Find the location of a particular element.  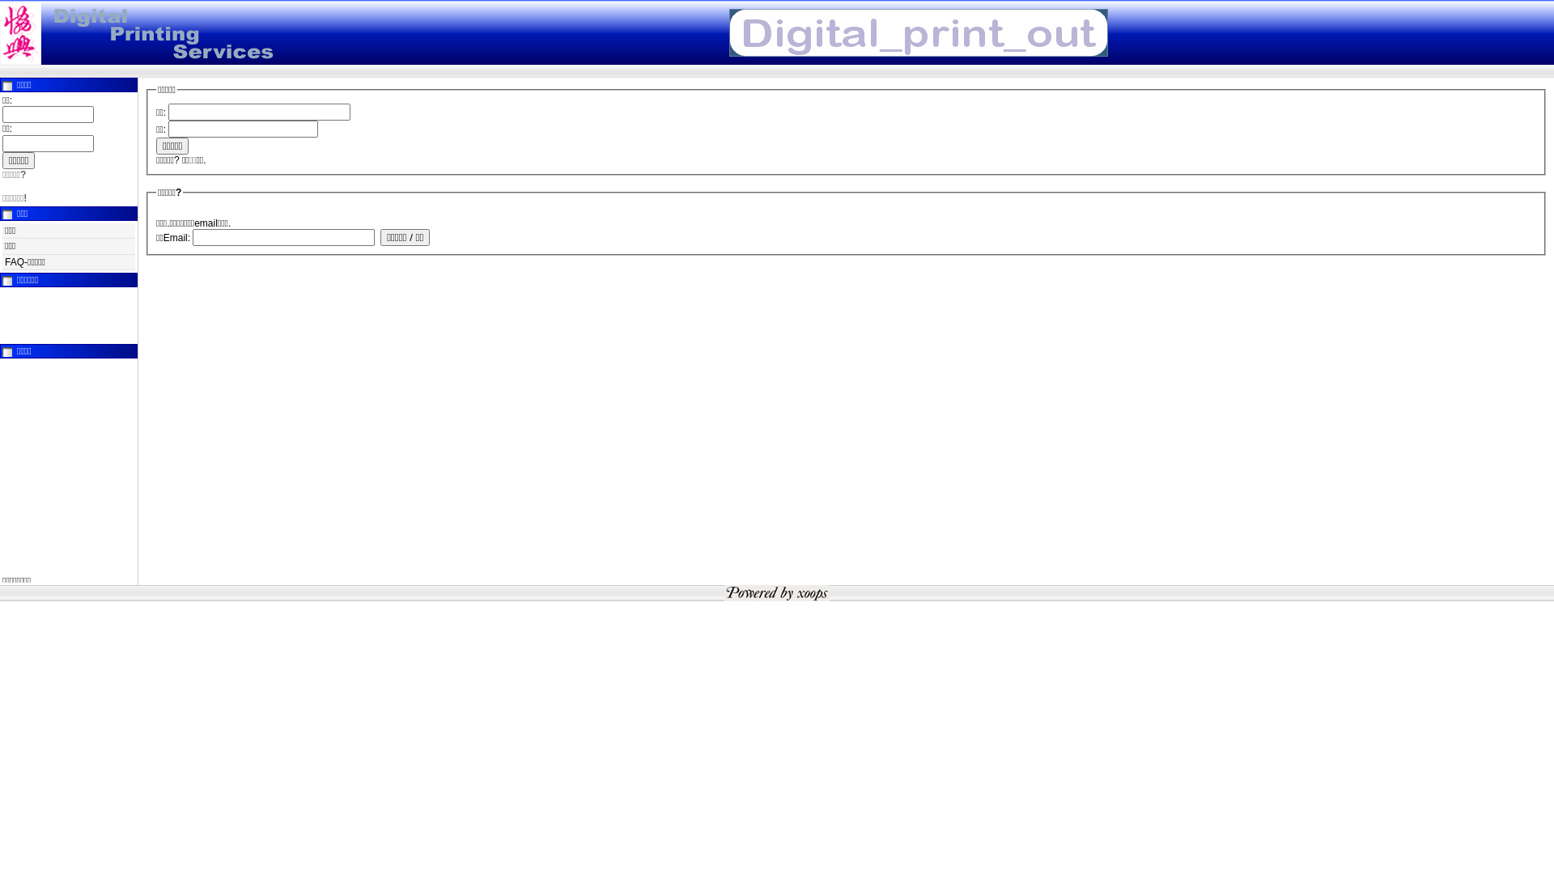

ceo@24900797.com is located at coordinates (64, 491).